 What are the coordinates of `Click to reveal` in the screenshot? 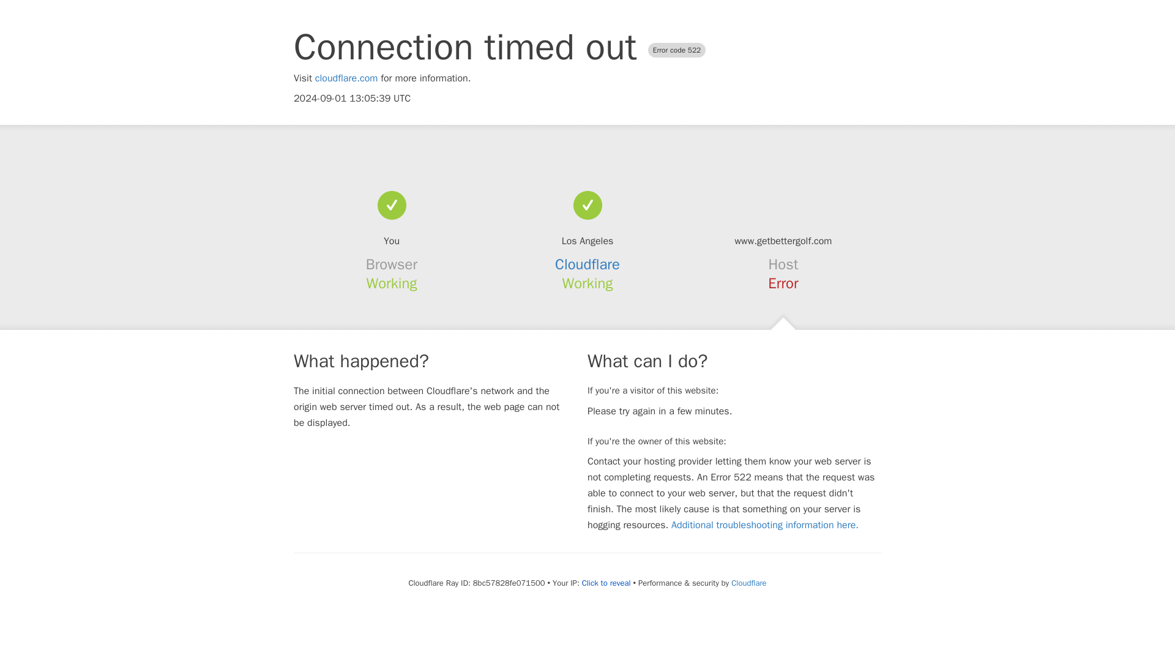 It's located at (606, 583).